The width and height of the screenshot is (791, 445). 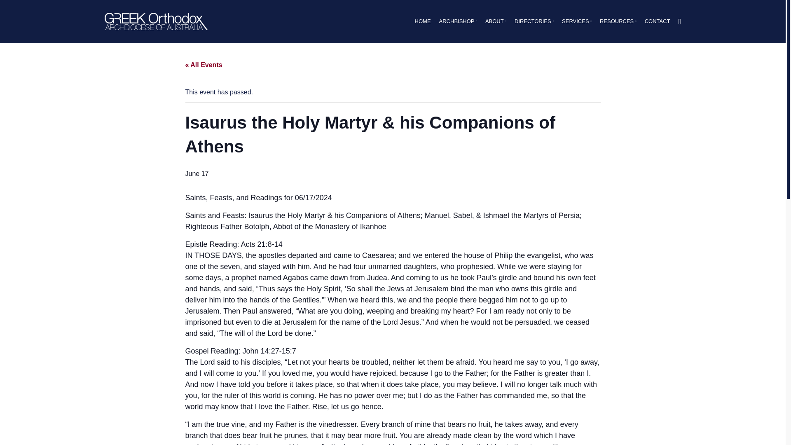 I want to click on CONTACT, so click(x=658, y=21).